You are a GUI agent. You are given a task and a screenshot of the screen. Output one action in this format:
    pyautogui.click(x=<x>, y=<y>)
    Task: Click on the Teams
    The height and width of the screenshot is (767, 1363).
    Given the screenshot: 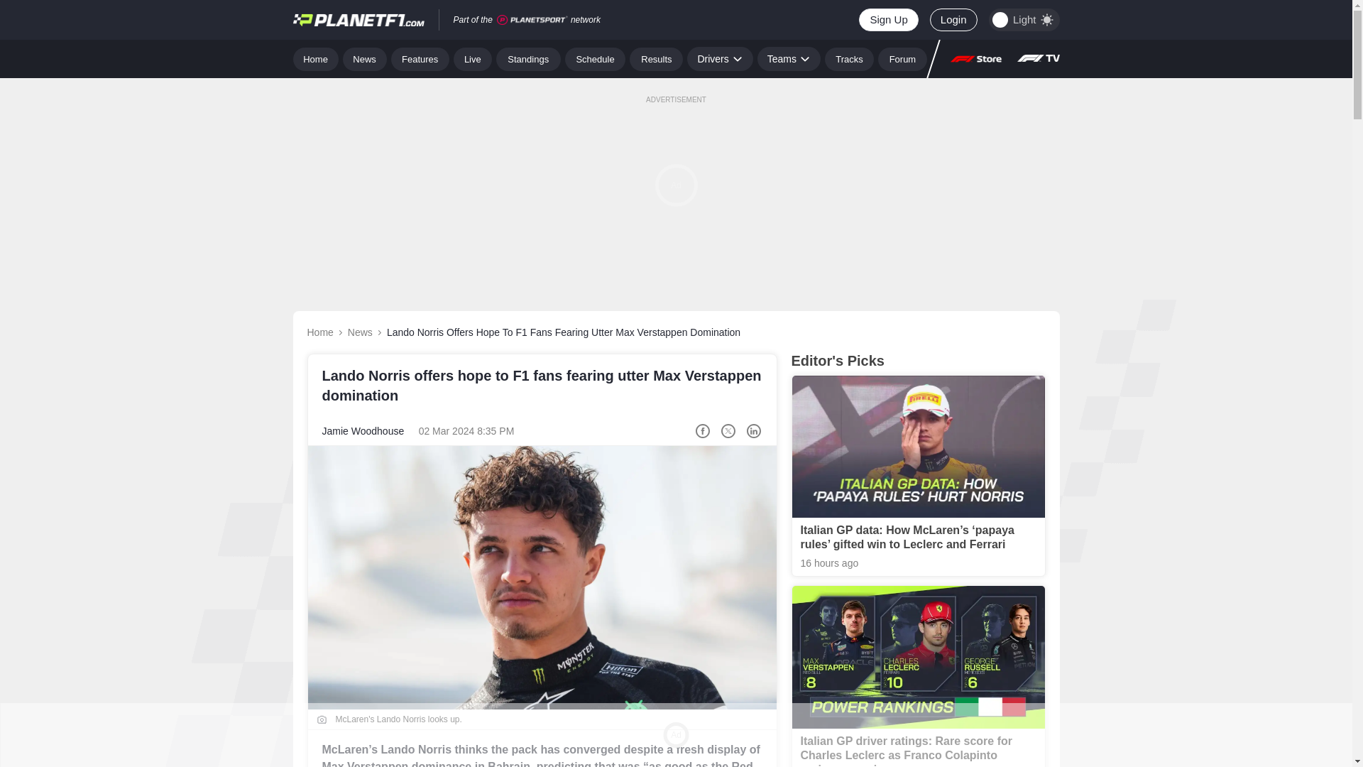 What is the action you would take?
    pyautogui.click(x=789, y=58)
    